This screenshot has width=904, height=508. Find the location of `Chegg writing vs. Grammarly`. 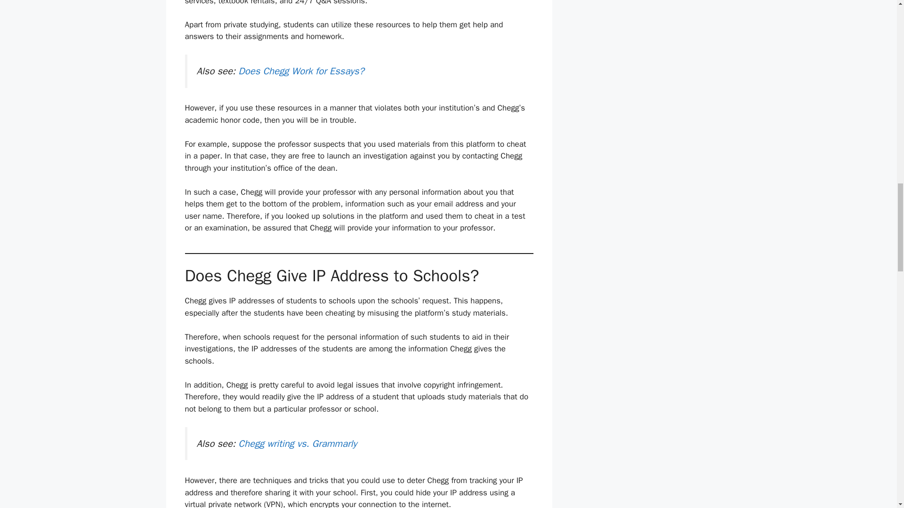

Chegg writing vs. Grammarly is located at coordinates (298, 443).